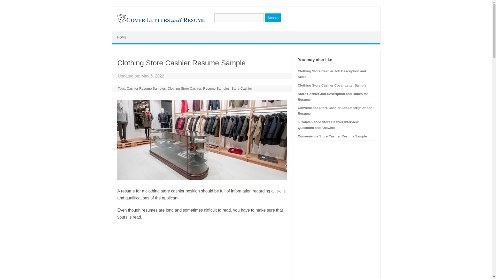 The height and width of the screenshot is (279, 496). I want to click on 6 Convenience Store Cashier Interview Questions and Answers, so click(328, 125).